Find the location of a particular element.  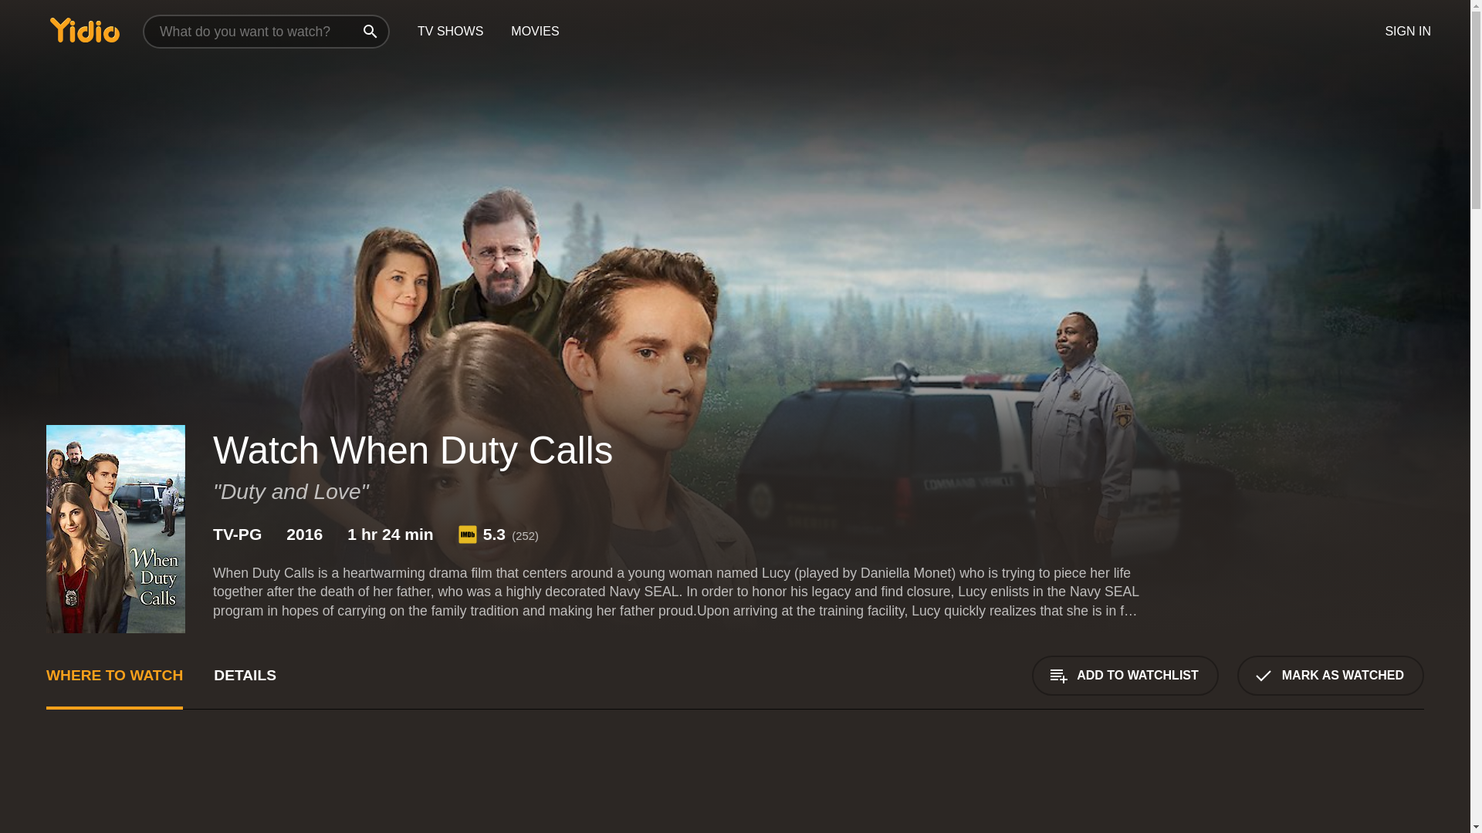

Yidio is located at coordinates (84, 29).